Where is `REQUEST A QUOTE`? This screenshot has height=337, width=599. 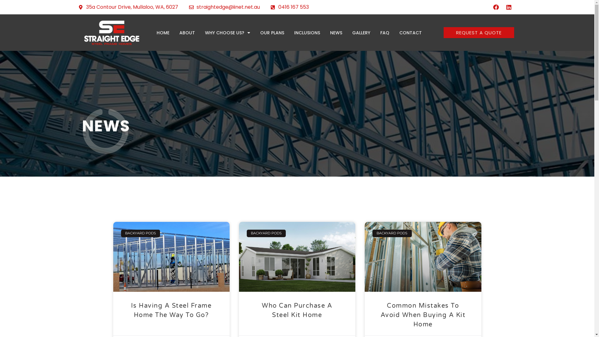
REQUEST A QUOTE is located at coordinates (479, 32).